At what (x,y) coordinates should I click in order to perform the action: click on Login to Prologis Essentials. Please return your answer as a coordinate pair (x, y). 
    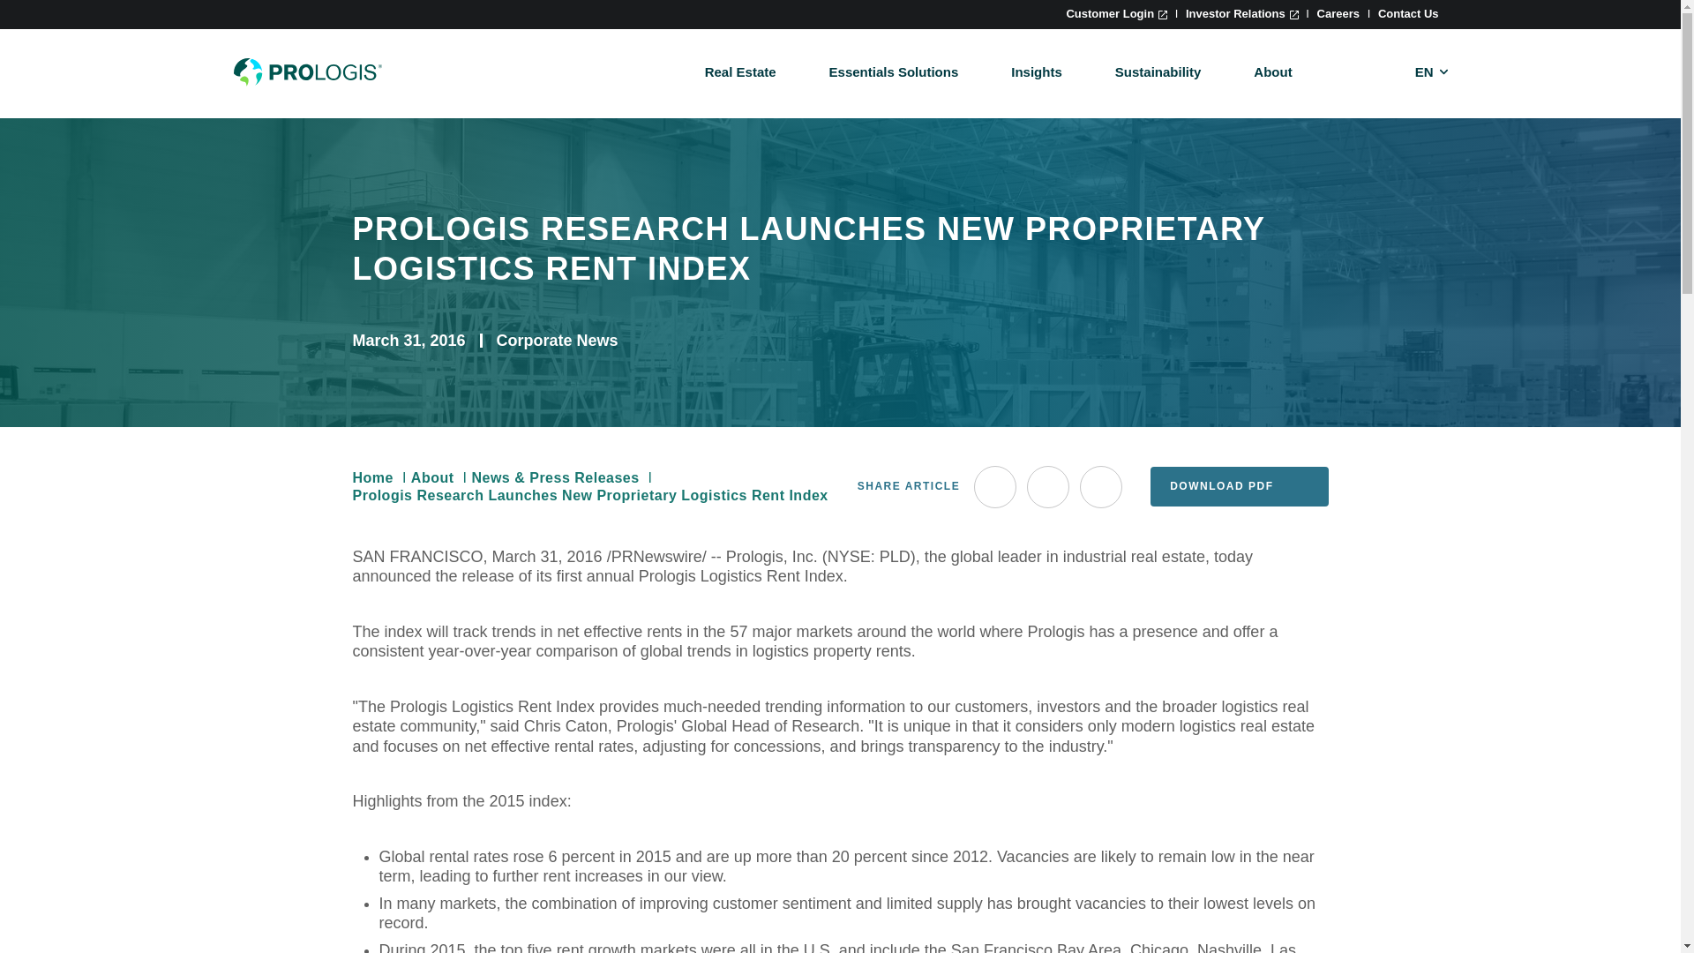
    Looking at the image, I should click on (1115, 12).